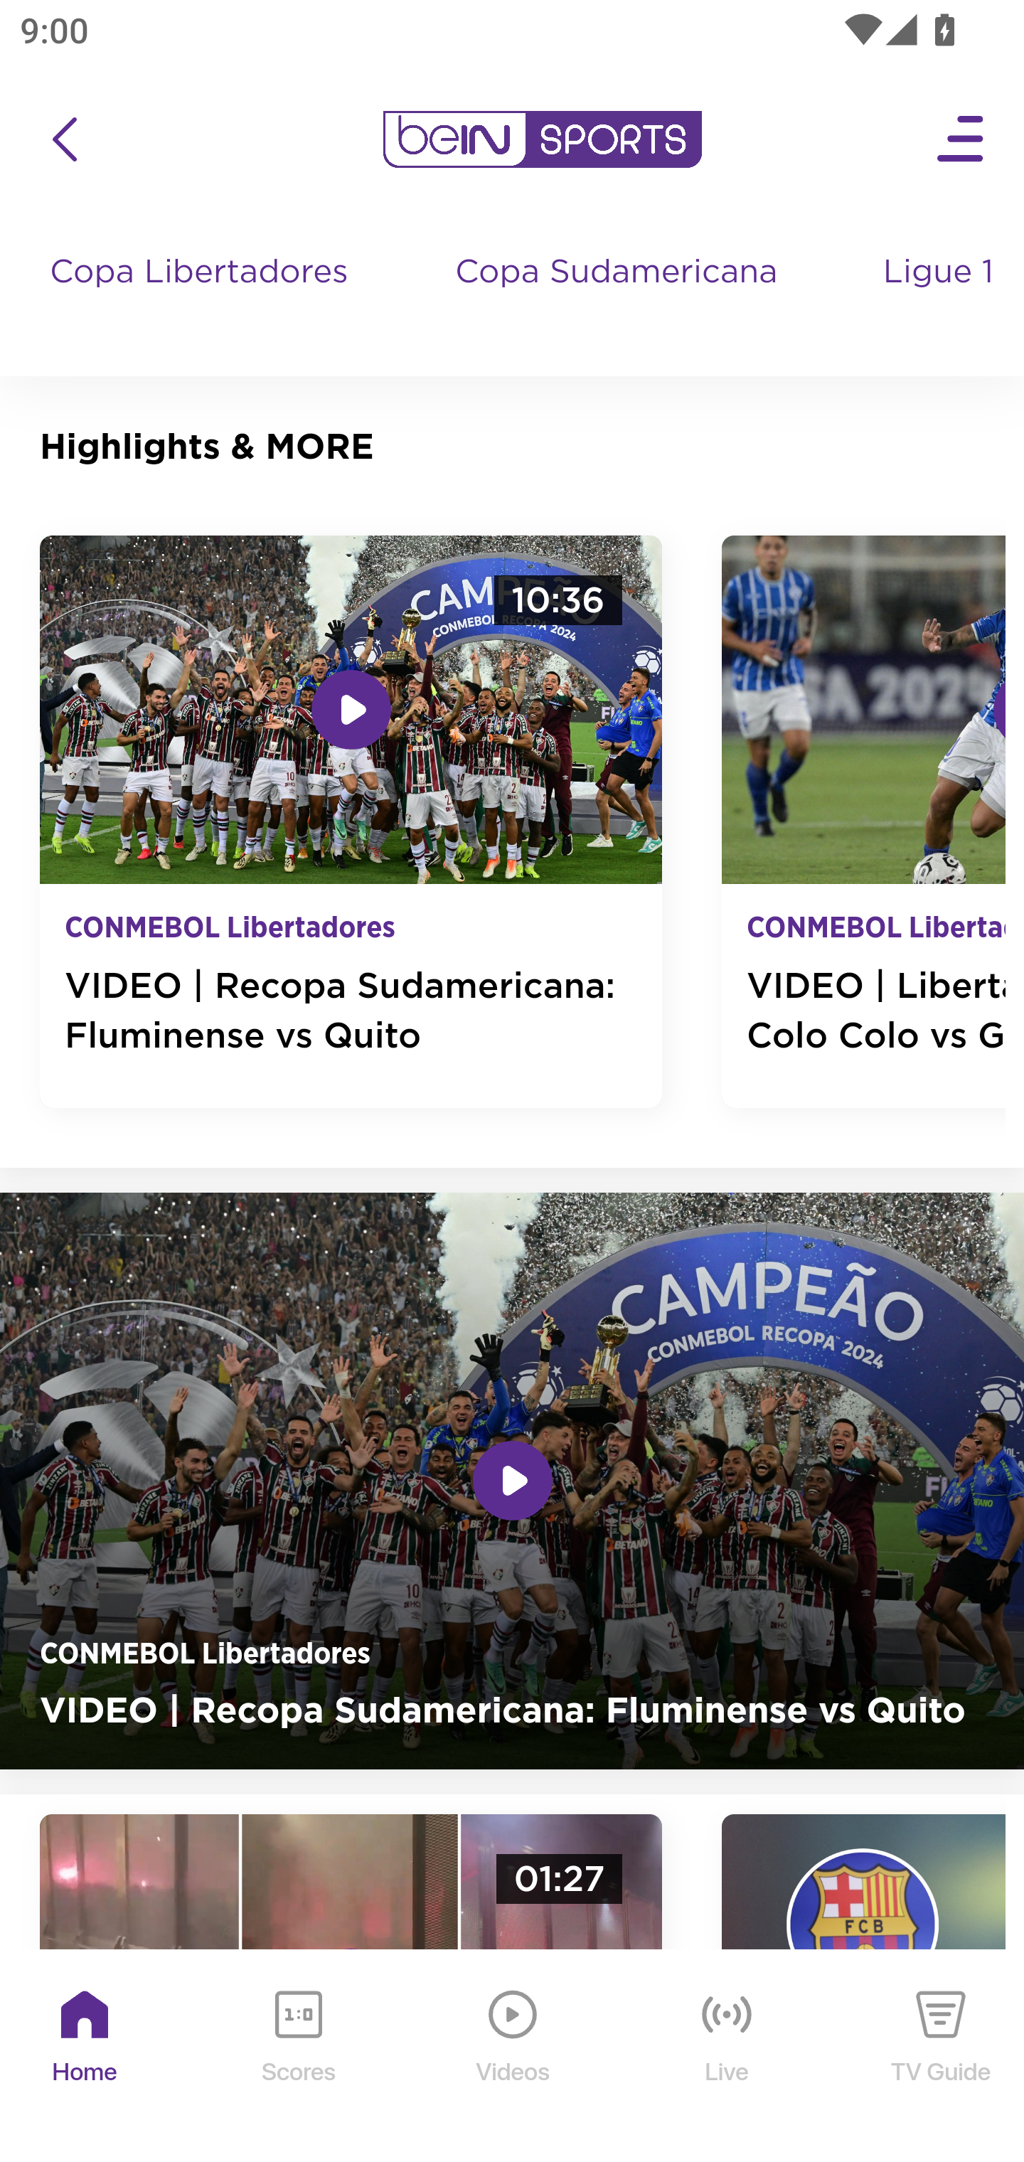 This screenshot has width=1024, height=2162. I want to click on Ligue 1, so click(941, 299).